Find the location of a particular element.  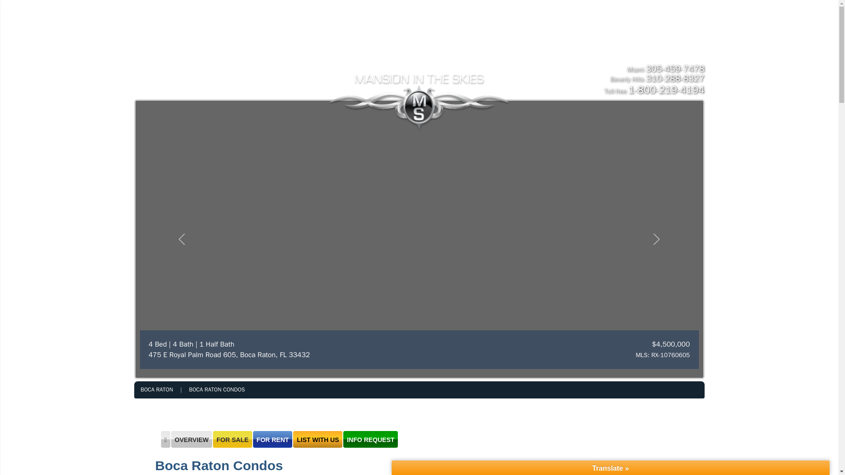

FLORIDA is located at coordinates (389, 34).